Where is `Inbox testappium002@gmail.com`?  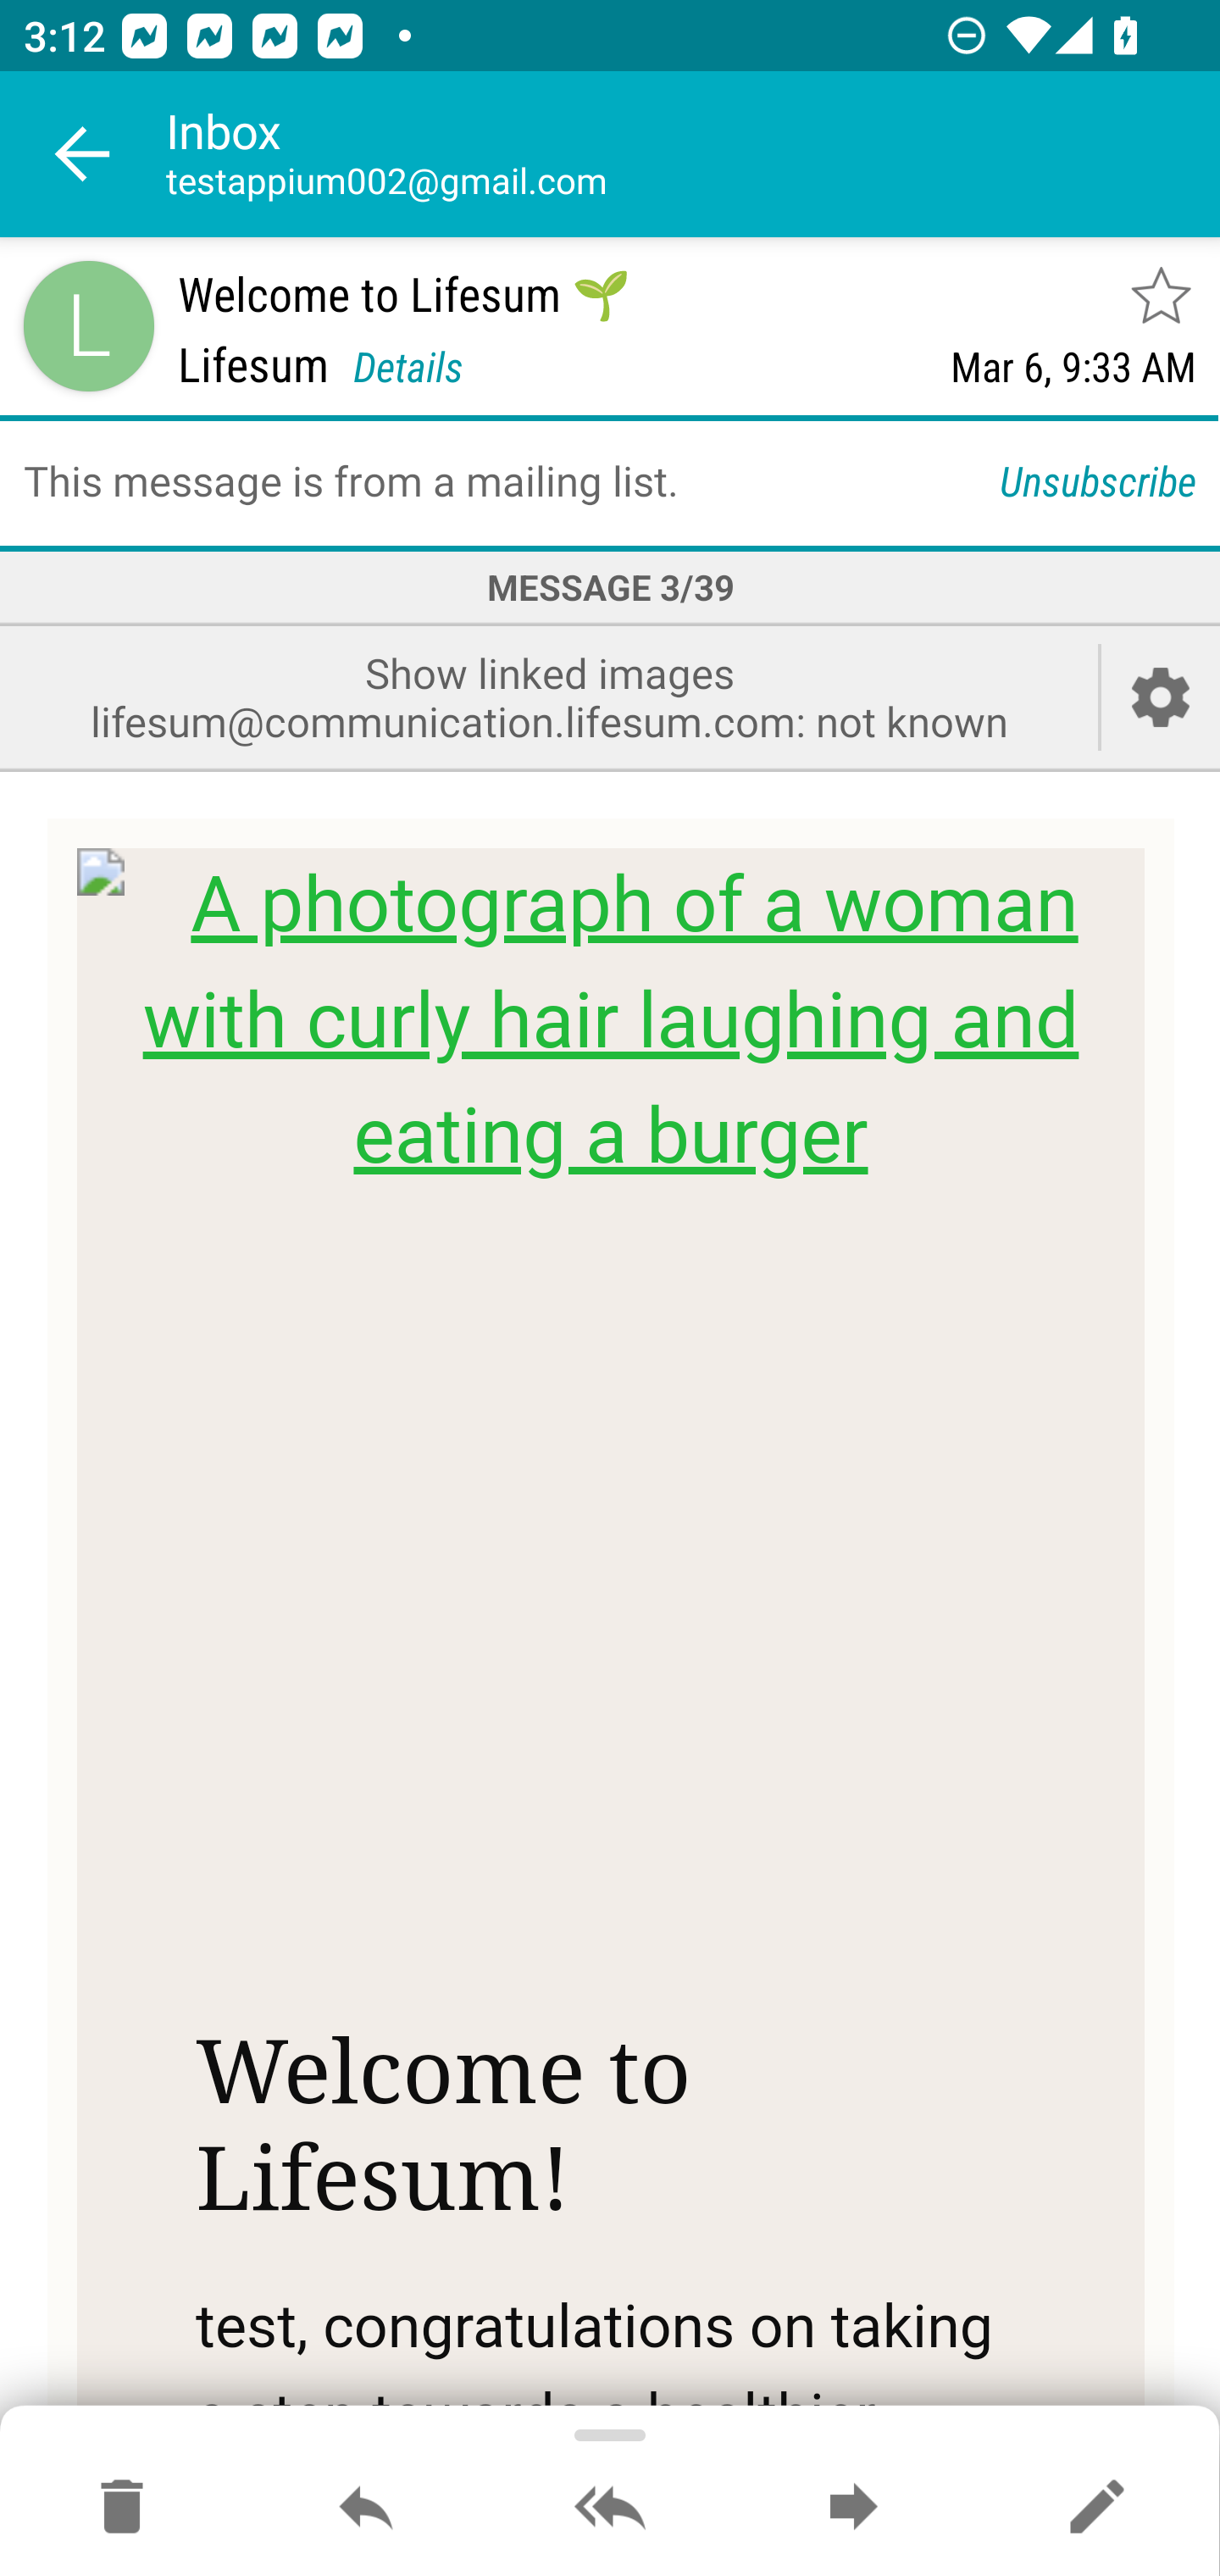
Inbox testappium002@gmail.com is located at coordinates (693, 154).